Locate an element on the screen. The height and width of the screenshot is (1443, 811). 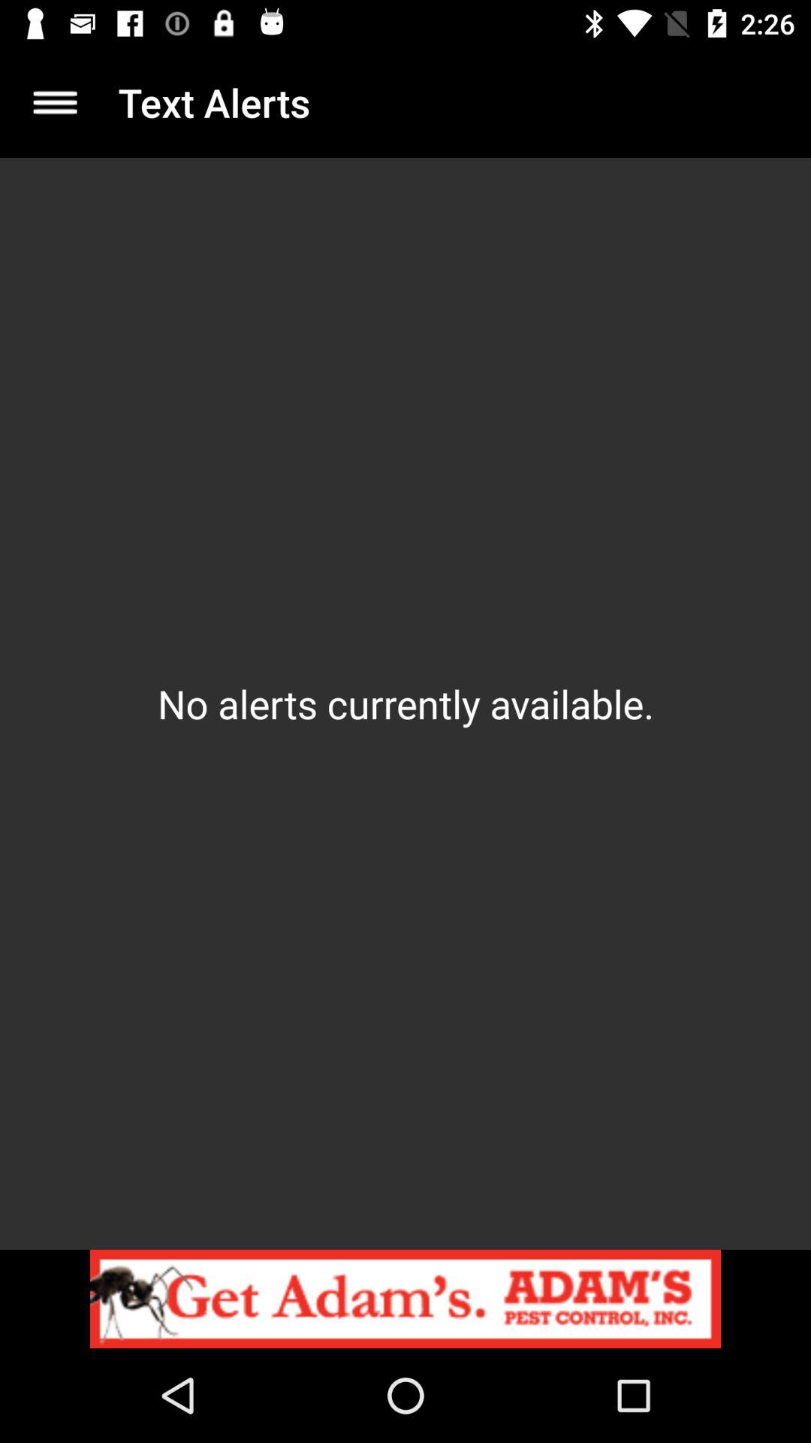
select item next to the text alerts item is located at coordinates (55, 102).